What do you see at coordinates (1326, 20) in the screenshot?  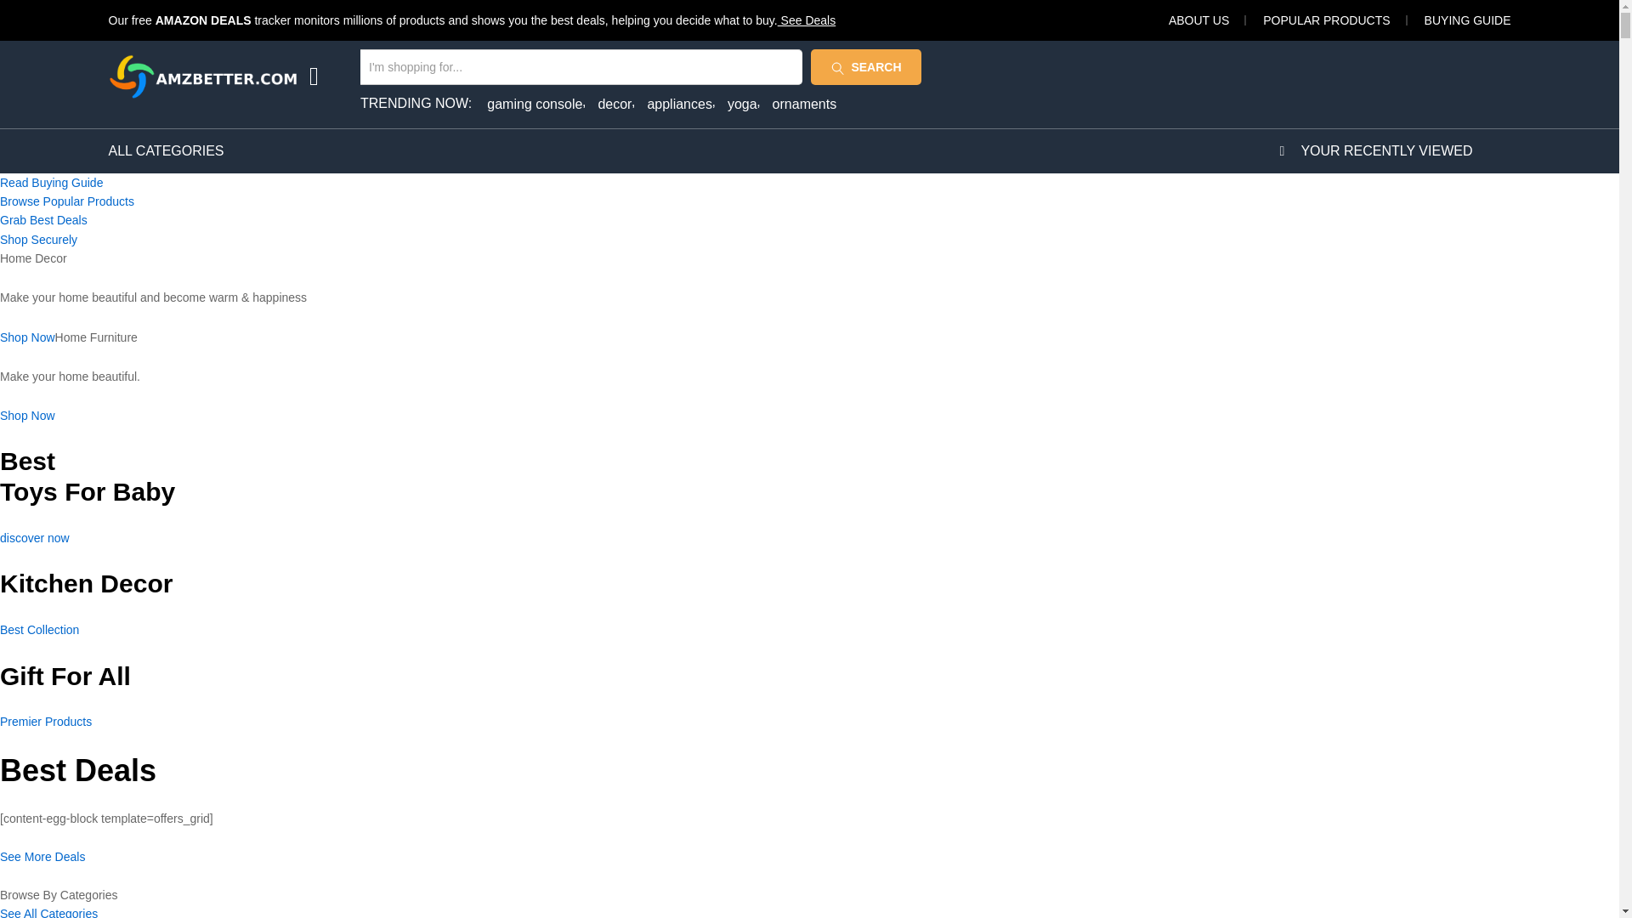 I see `POPULAR PRODUCTS` at bounding box center [1326, 20].